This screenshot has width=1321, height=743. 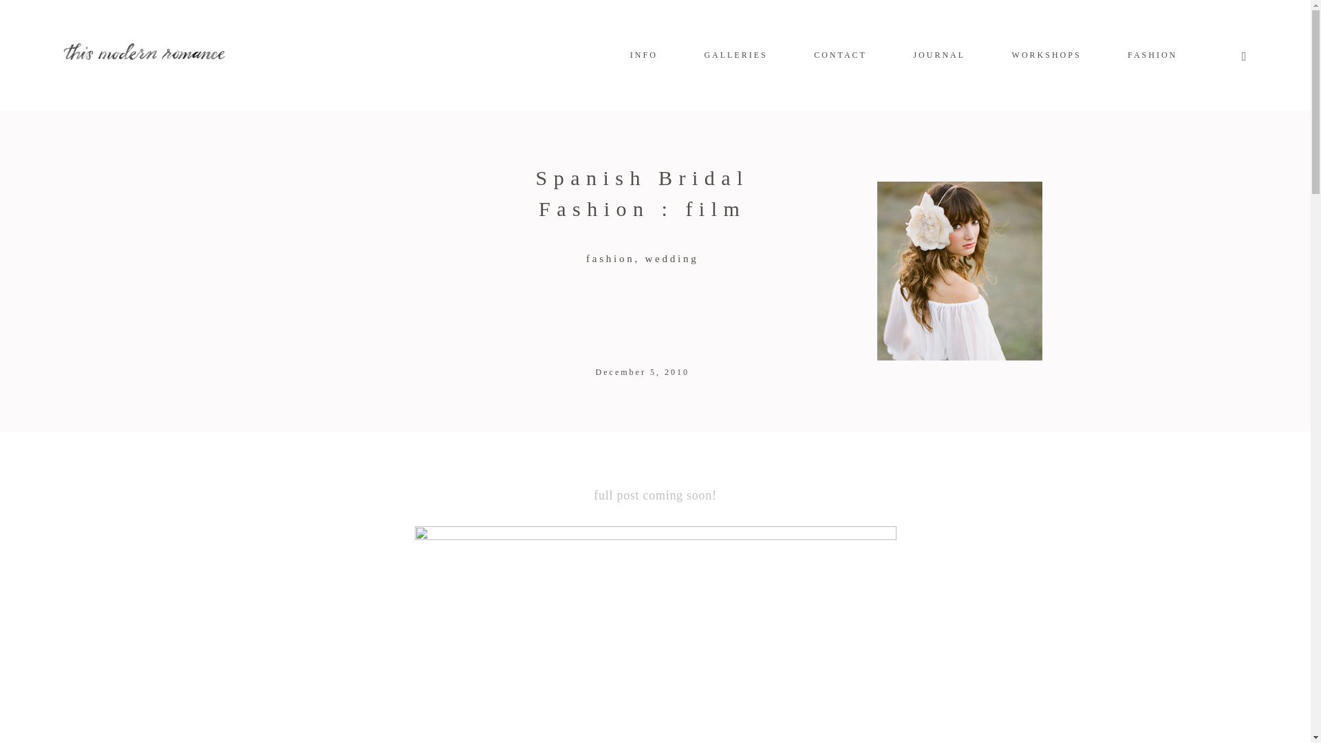 What do you see at coordinates (644, 55) in the screenshot?
I see `INFO` at bounding box center [644, 55].